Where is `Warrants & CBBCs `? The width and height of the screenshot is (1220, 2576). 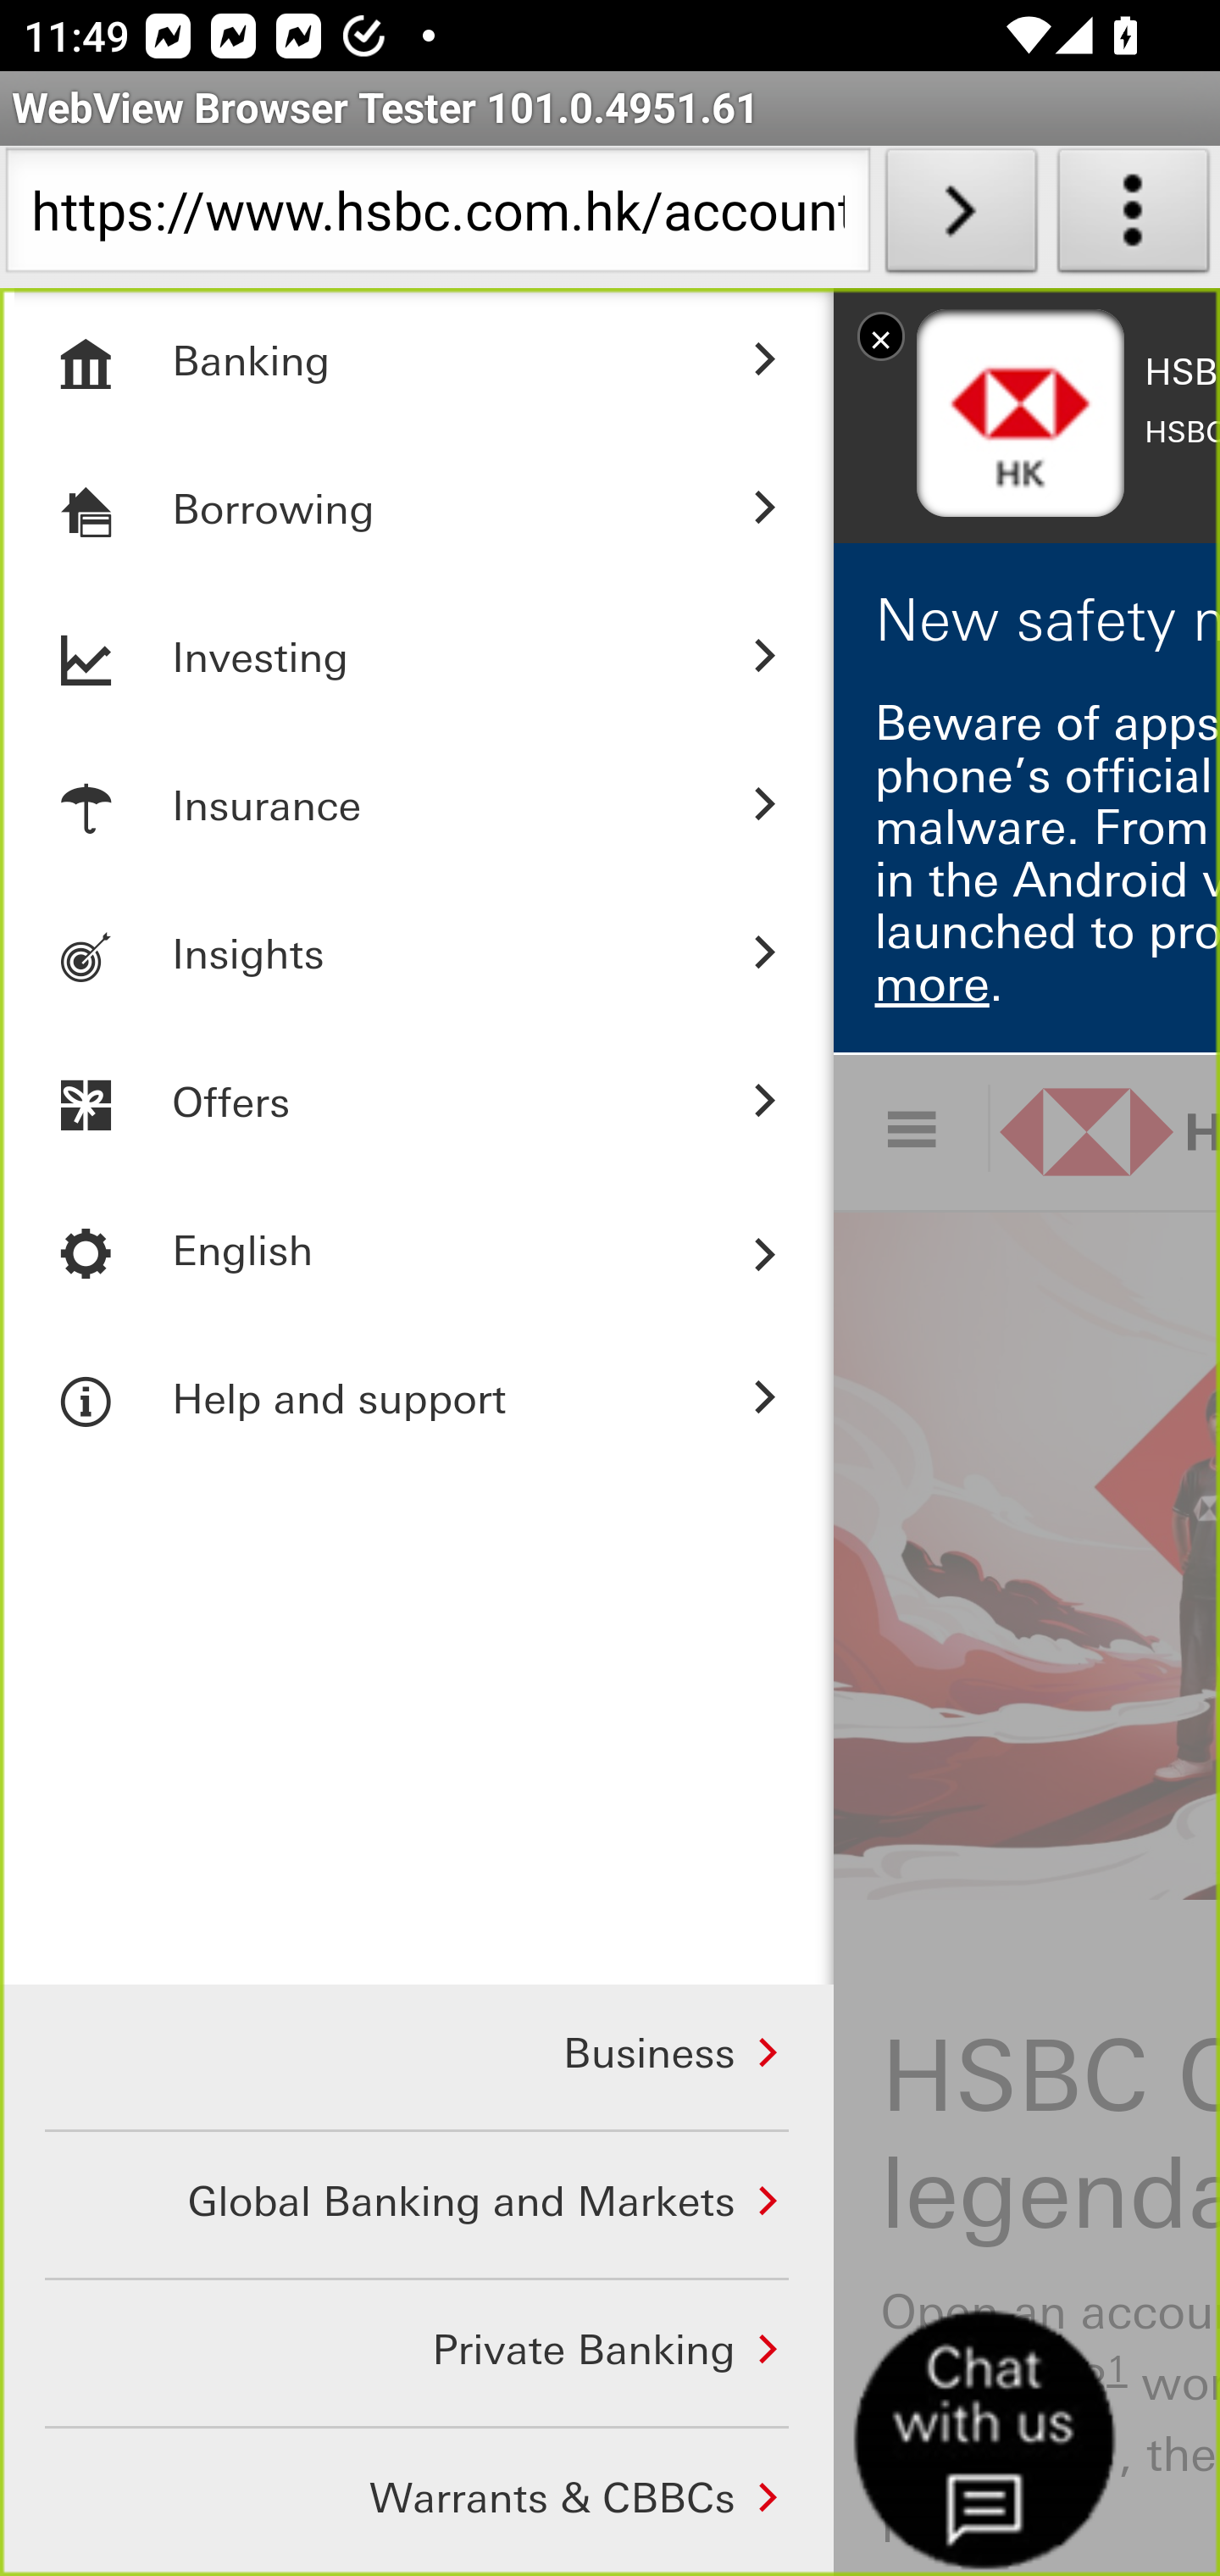 Warrants & CBBCs  is located at coordinates (418, 2502).